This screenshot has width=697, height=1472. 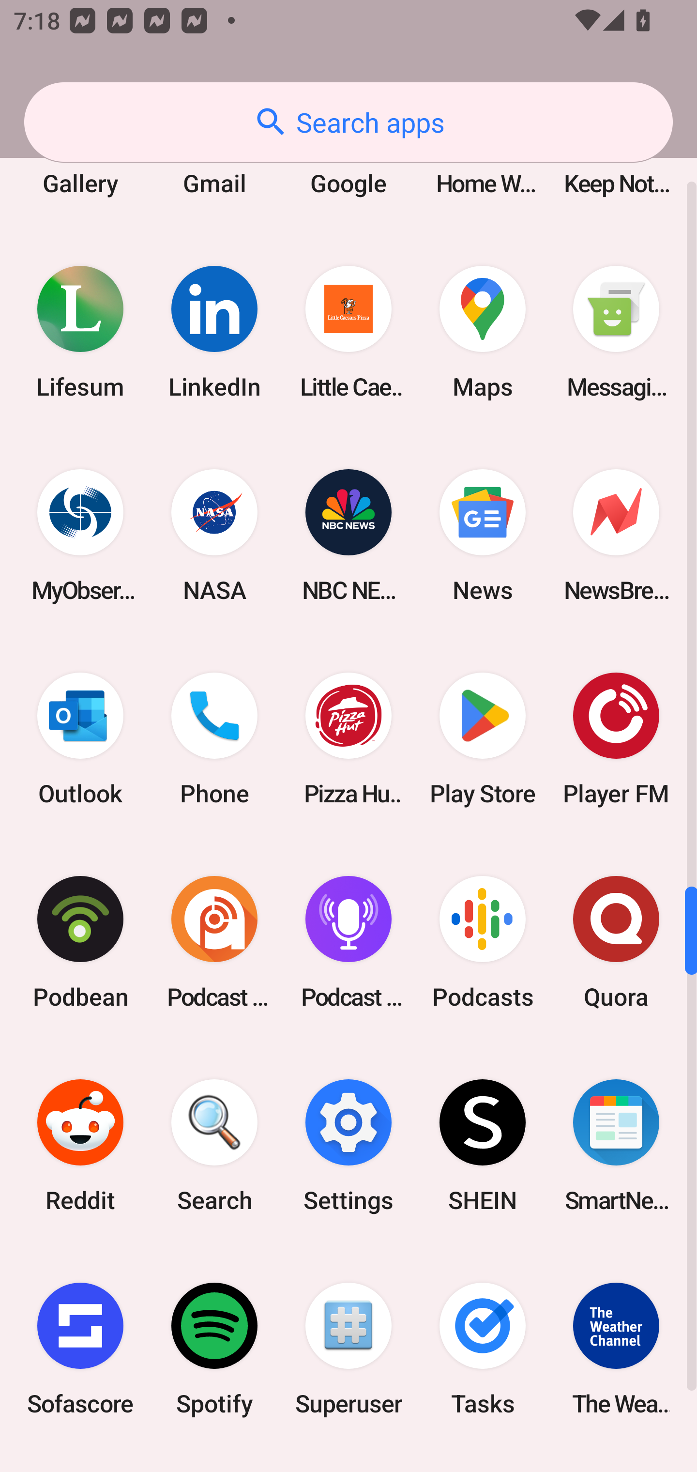 What do you see at coordinates (616, 942) in the screenshot?
I see `Quora` at bounding box center [616, 942].